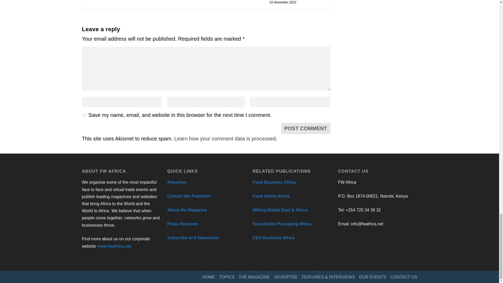 This screenshot has width=503, height=283. I want to click on Post Comment, so click(305, 128).